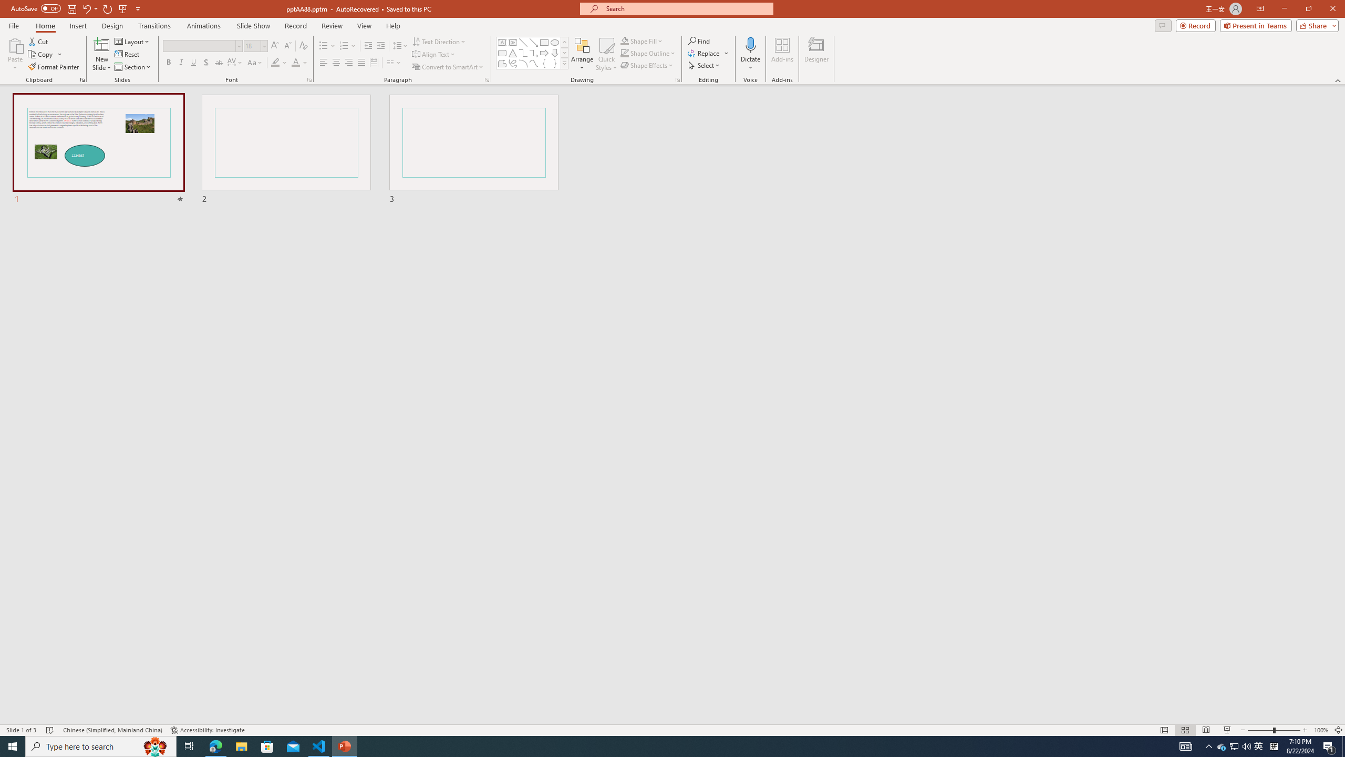  I want to click on Underline, so click(193, 63).